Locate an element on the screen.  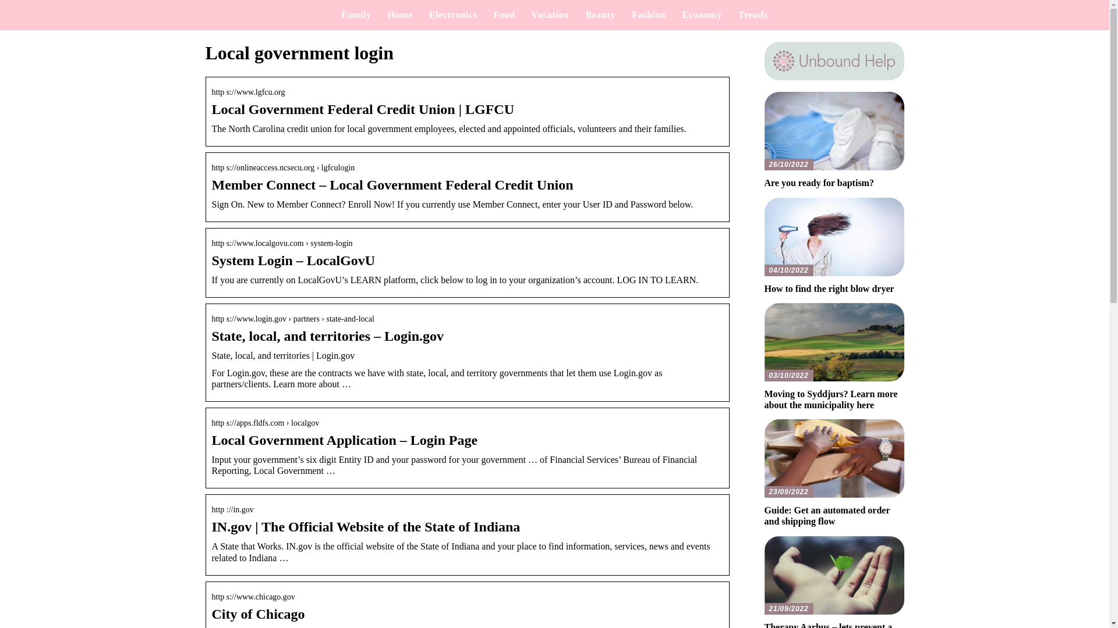
Home is located at coordinates (400, 15).